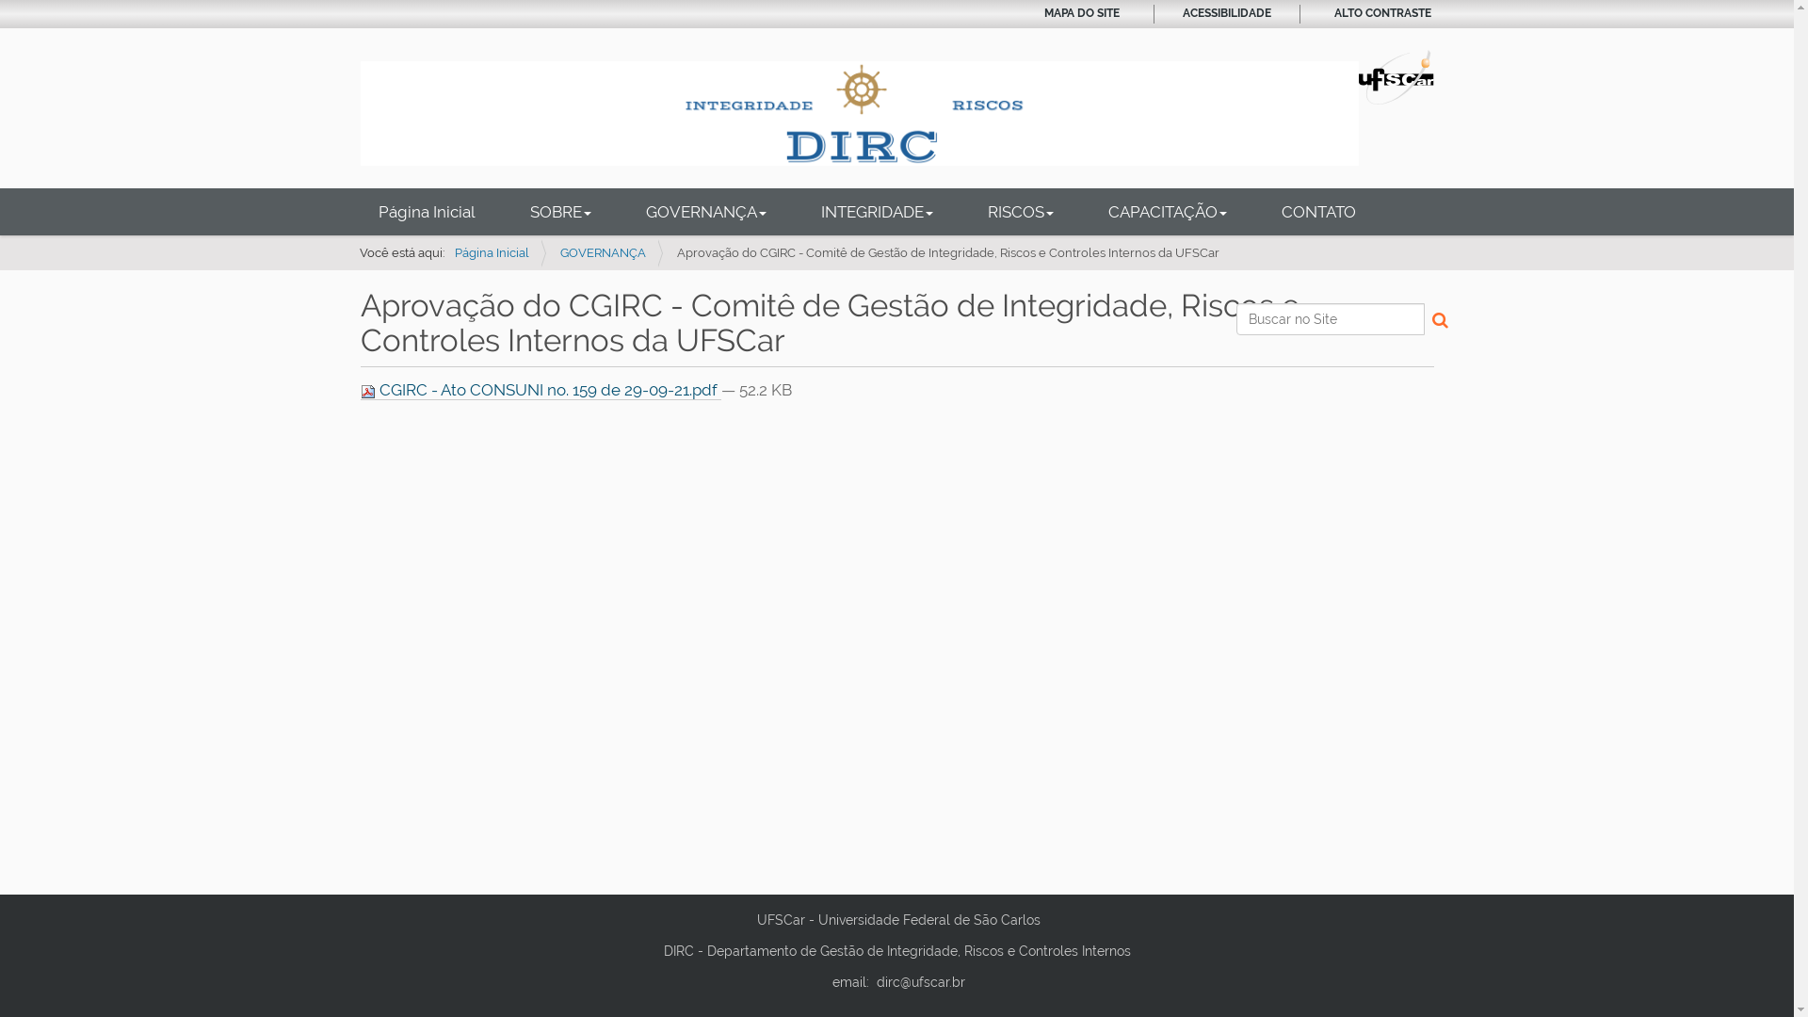  I want to click on SOBRE, so click(561, 212).